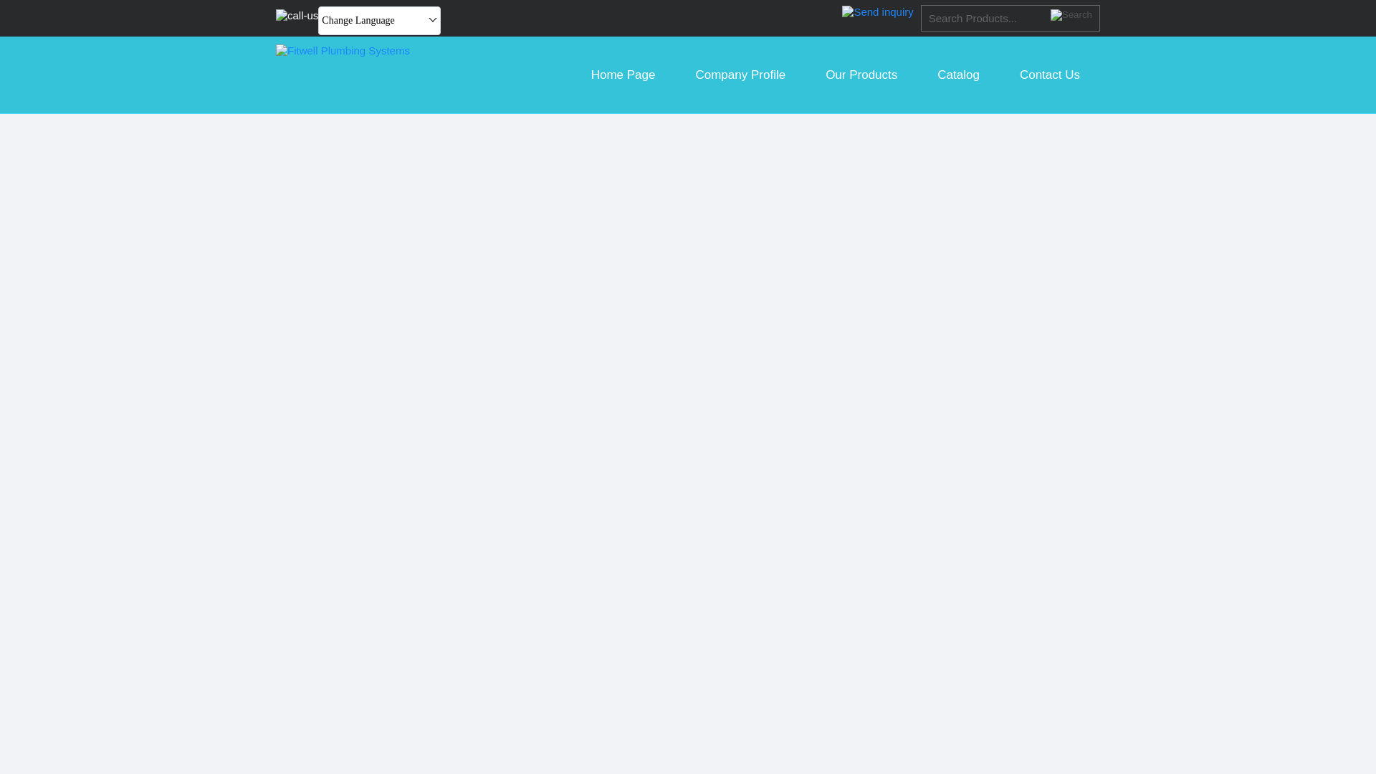 This screenshot has height=774, width=1376. Describe the element at coordinates (1071, 14) in the screenshot. I see `Search` at that location.